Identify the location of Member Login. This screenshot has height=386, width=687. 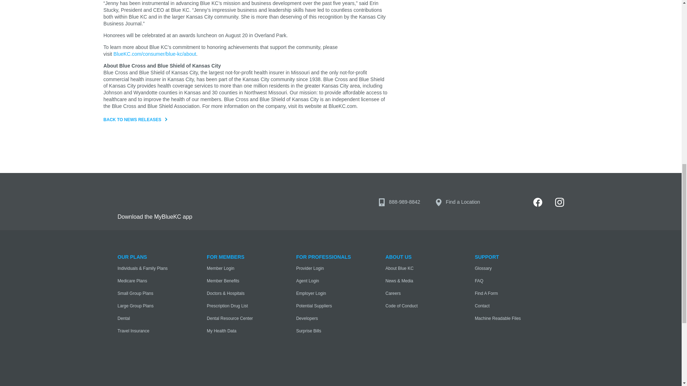
(240, 268).